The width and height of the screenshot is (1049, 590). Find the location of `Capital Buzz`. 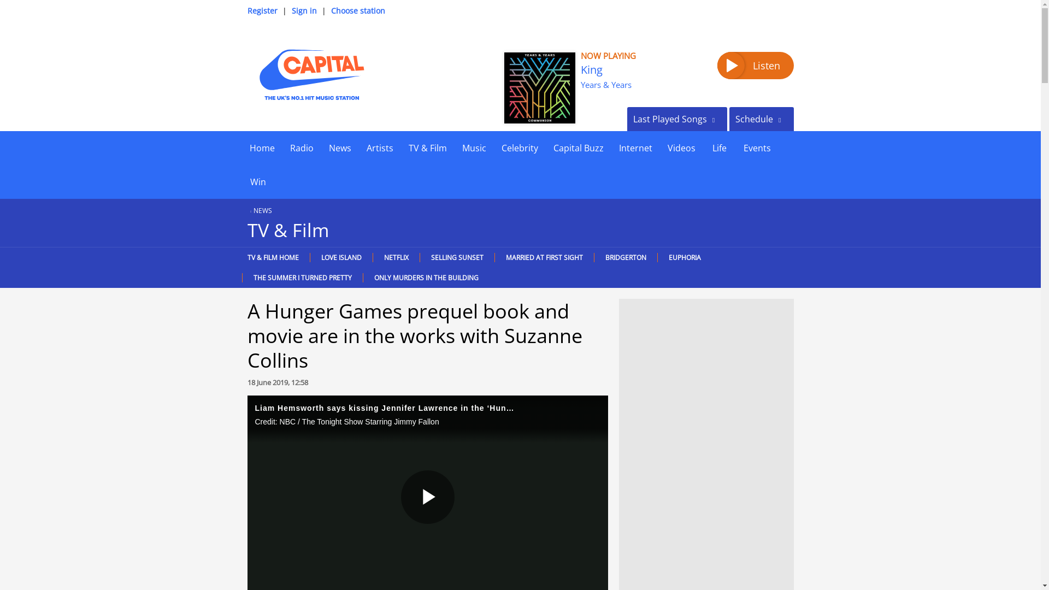

Capital Buzz is located at coordinates (578, 147).